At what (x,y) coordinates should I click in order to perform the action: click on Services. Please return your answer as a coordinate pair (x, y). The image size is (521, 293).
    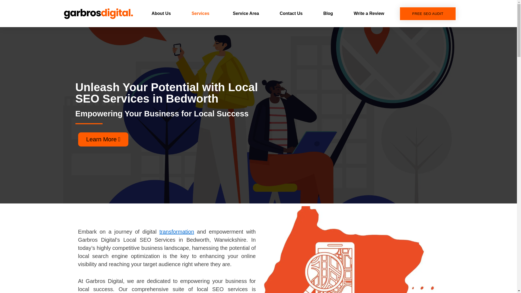
    Looking at the image, I should click on (202, 13).